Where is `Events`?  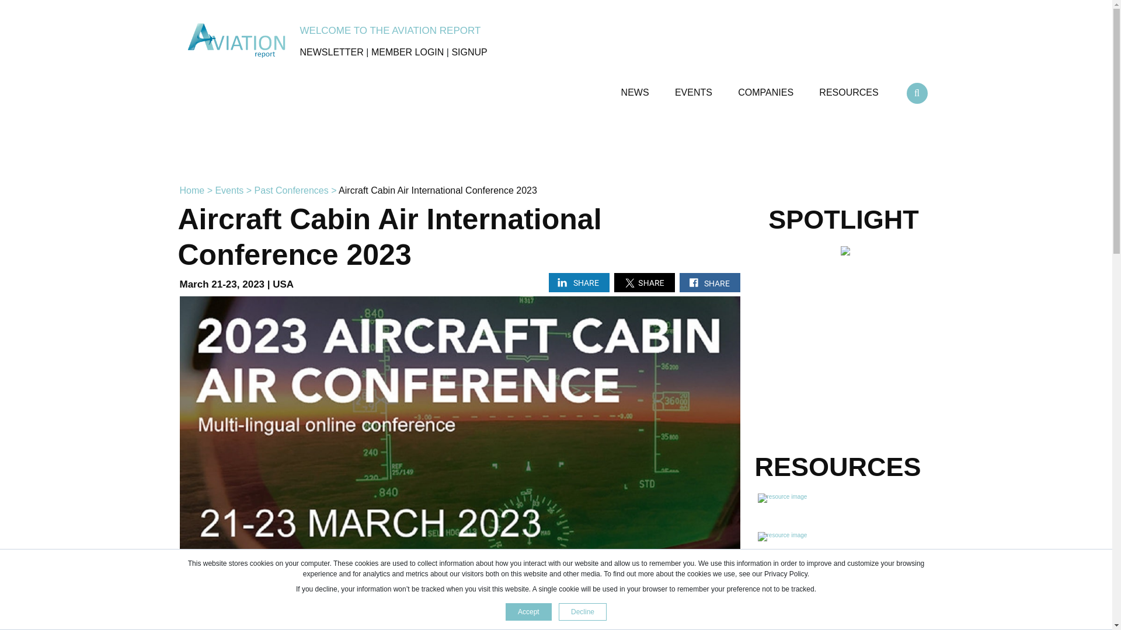
Events is located at coordinates (229, 190).